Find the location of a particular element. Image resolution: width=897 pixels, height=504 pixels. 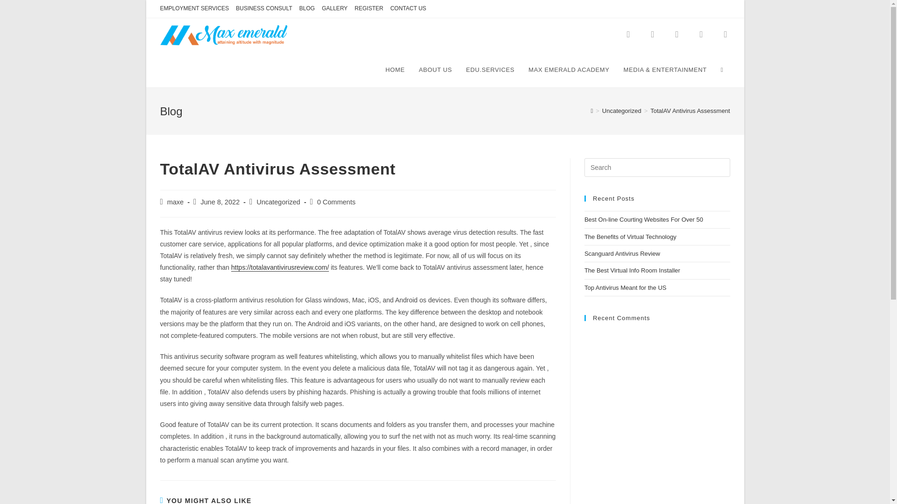

BLOG is located at coordinates (307, 8).